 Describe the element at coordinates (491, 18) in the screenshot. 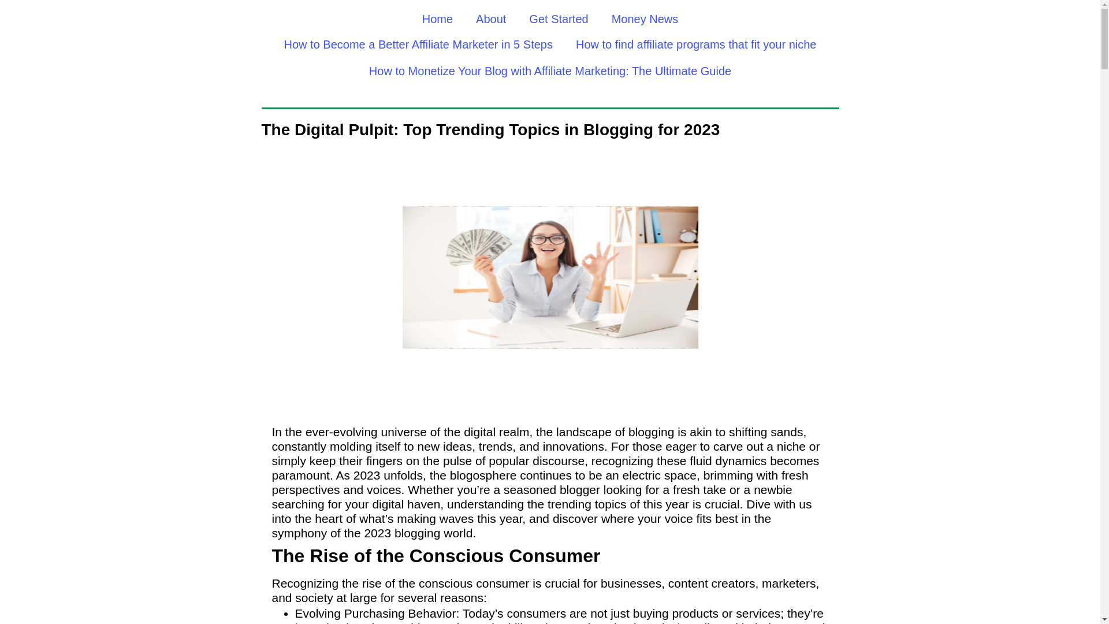

I see `About` at that location.